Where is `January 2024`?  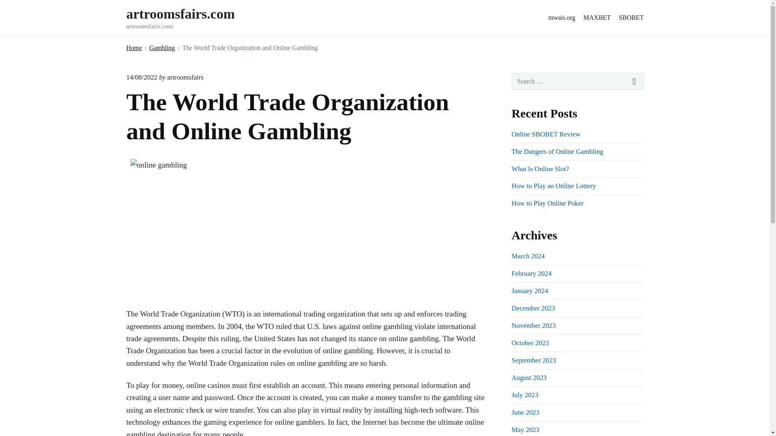
January 2024 is located at coordinates (529, 291).